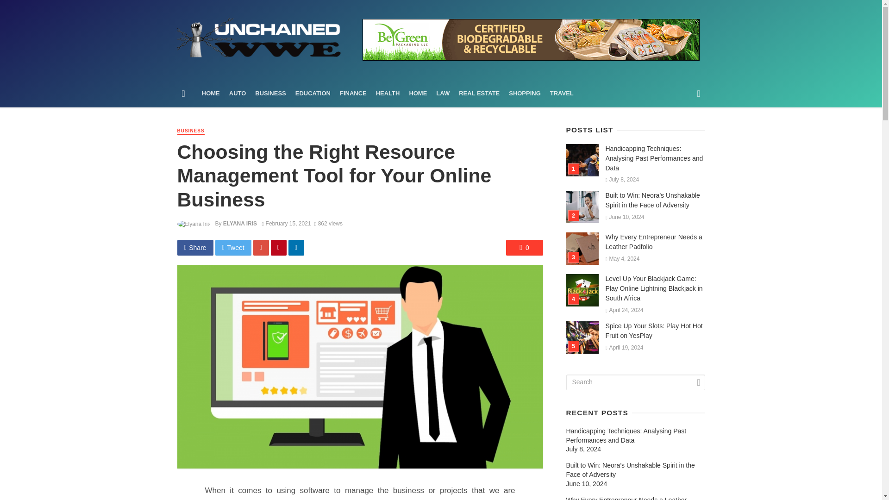  What do you see at coordinates (195, 247) in the screenshot?
I see `Share` at bounding box center [195, 247].